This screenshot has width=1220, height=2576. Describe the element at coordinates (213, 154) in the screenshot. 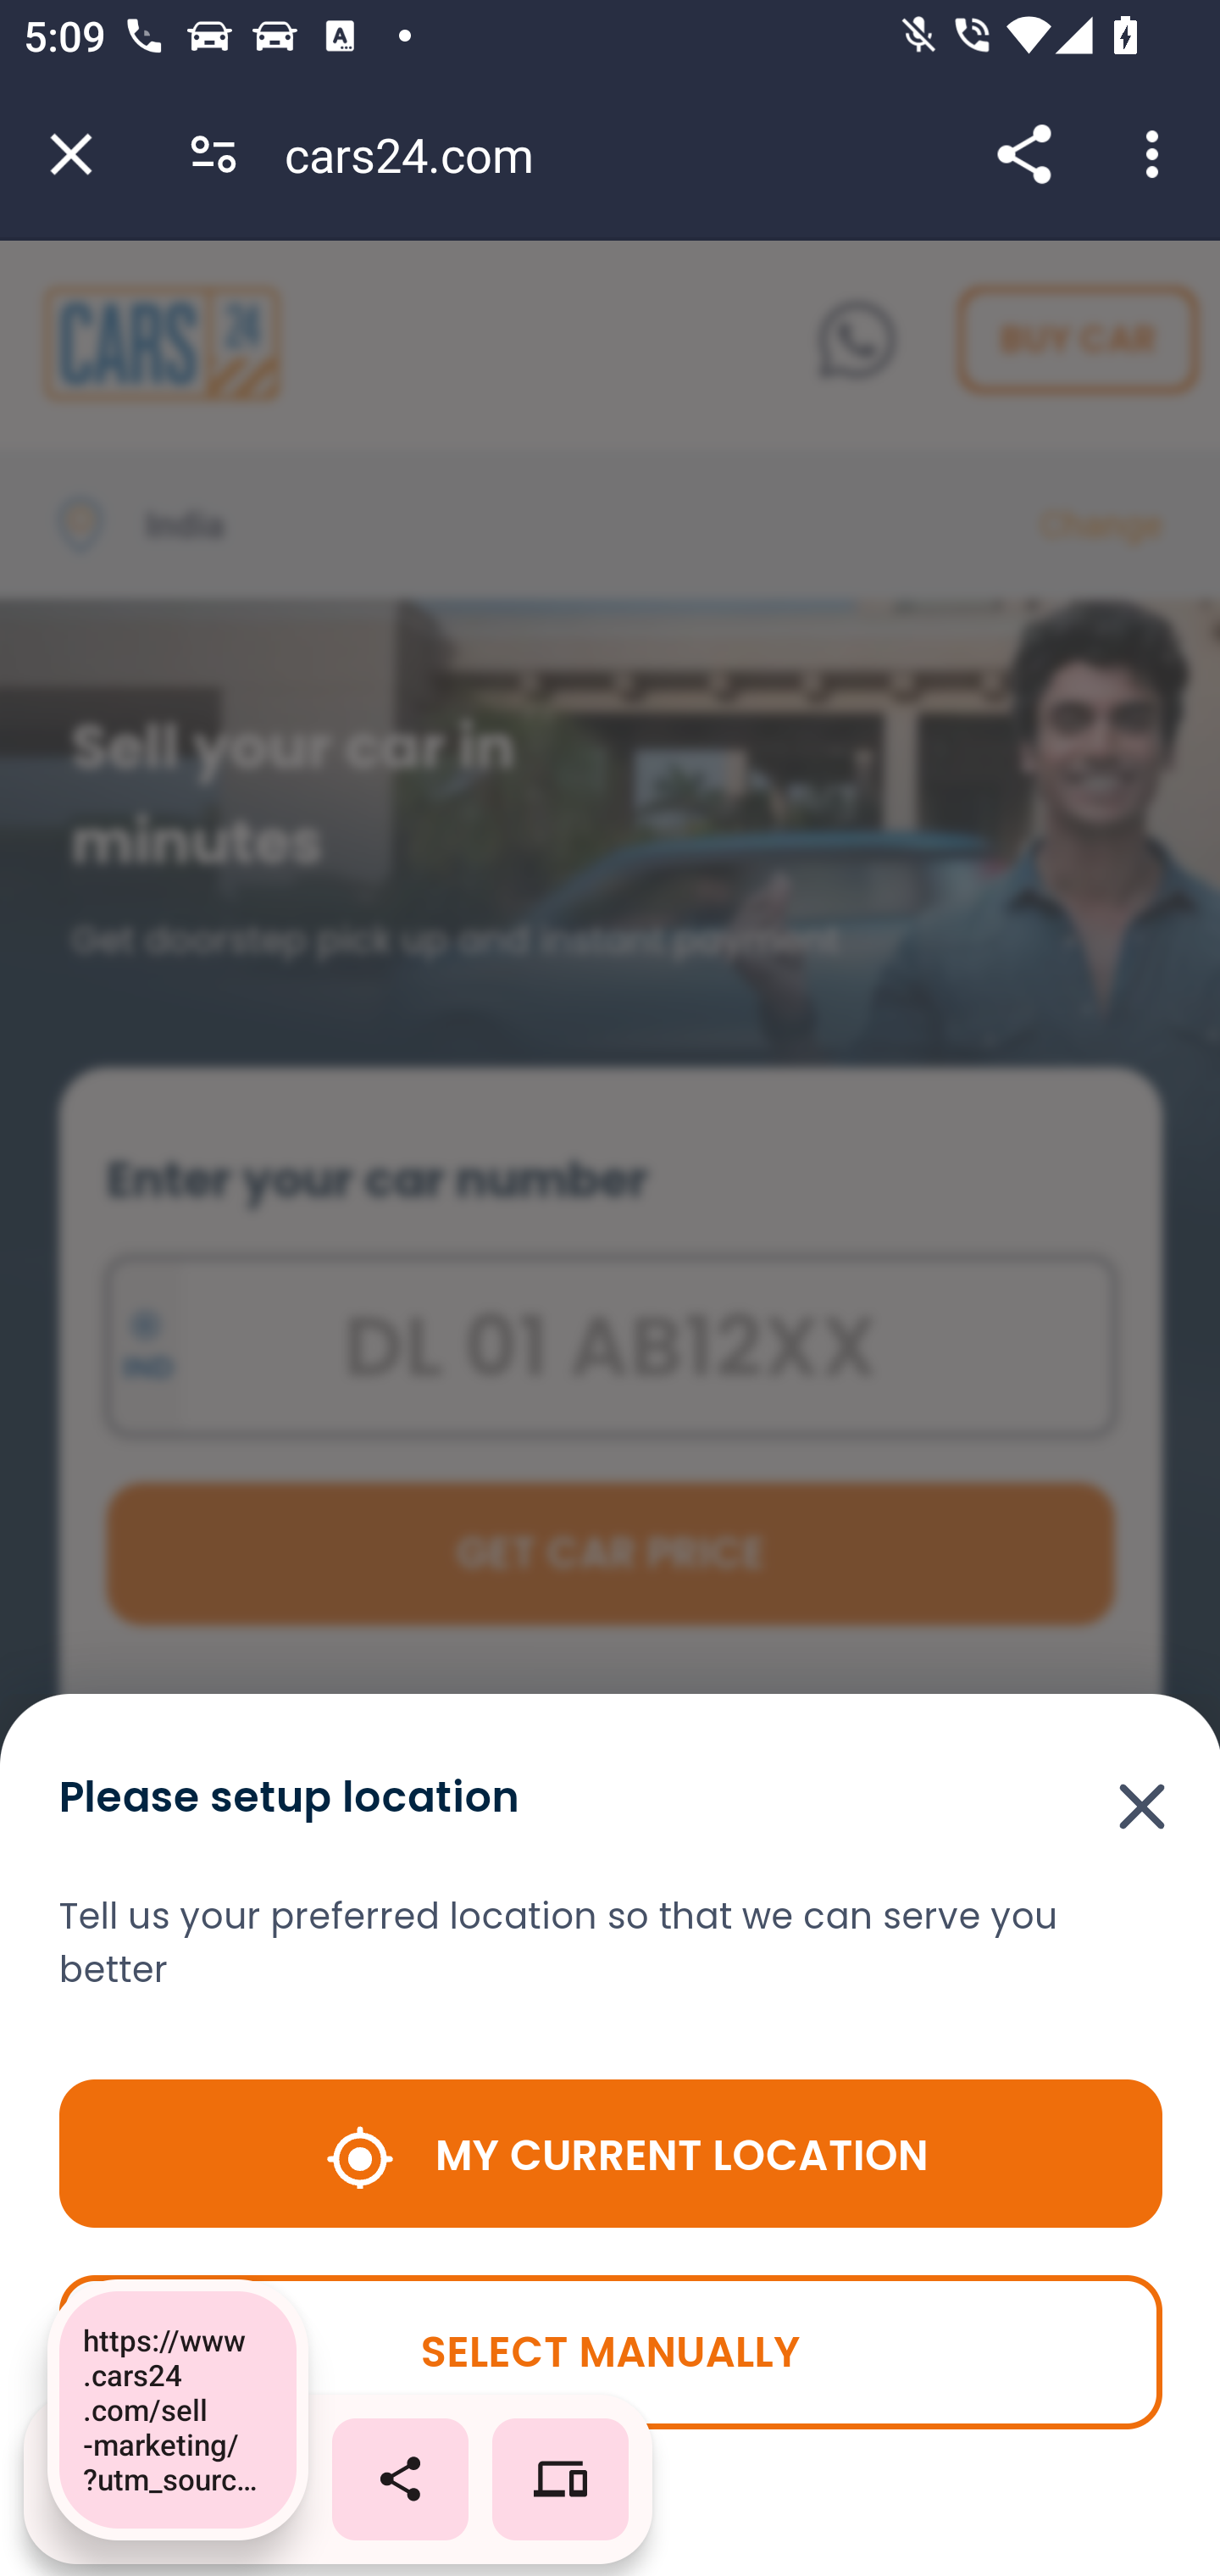

I see `Connection is secure` at that location.